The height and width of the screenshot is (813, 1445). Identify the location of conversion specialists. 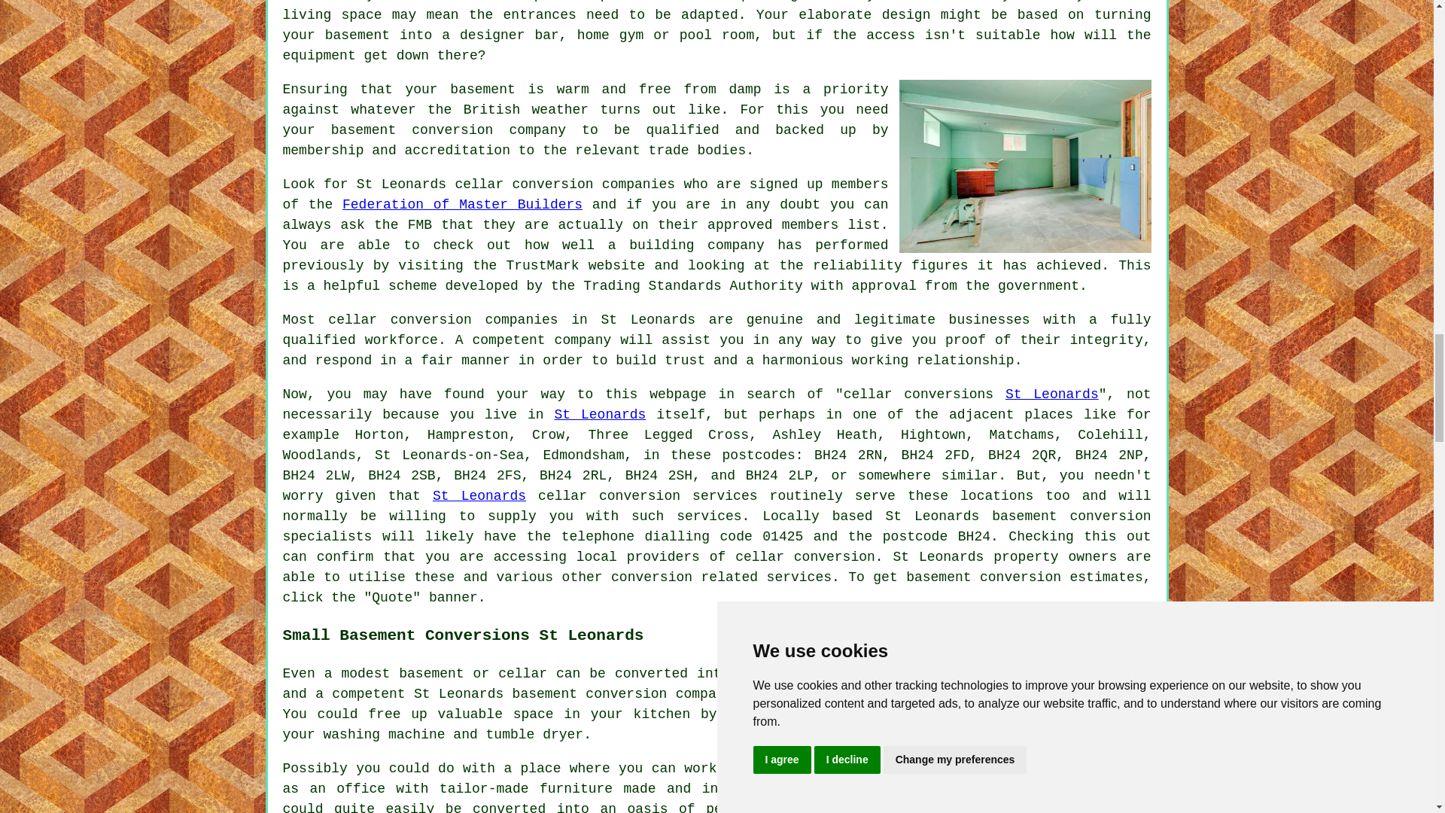
(717, 526).